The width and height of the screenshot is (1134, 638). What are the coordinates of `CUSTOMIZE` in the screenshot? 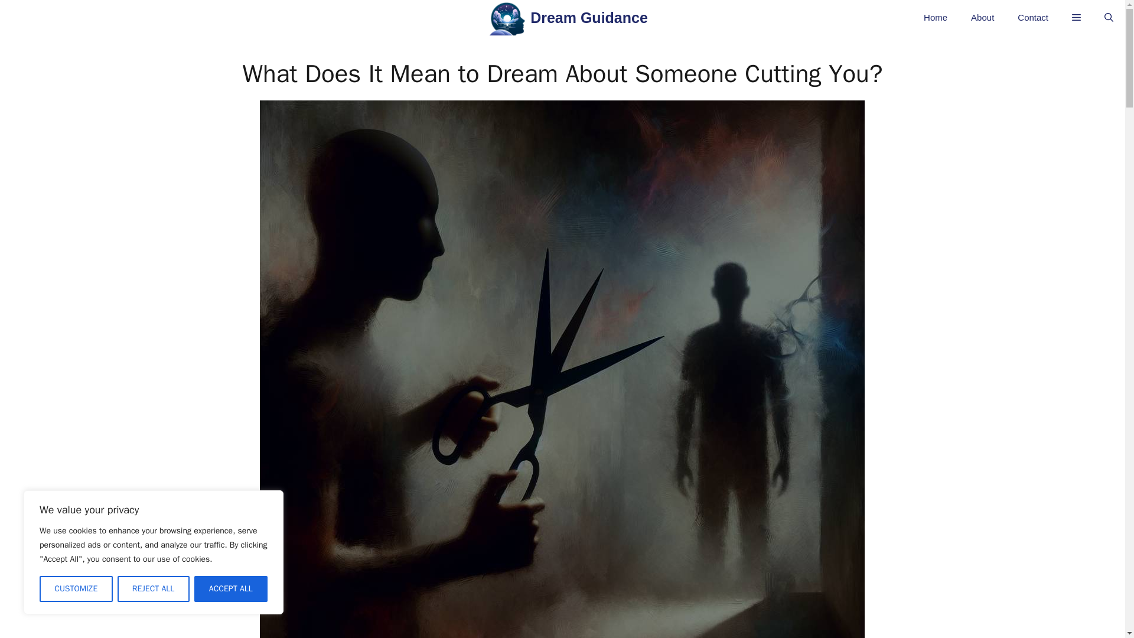 It's located at (76, 589).